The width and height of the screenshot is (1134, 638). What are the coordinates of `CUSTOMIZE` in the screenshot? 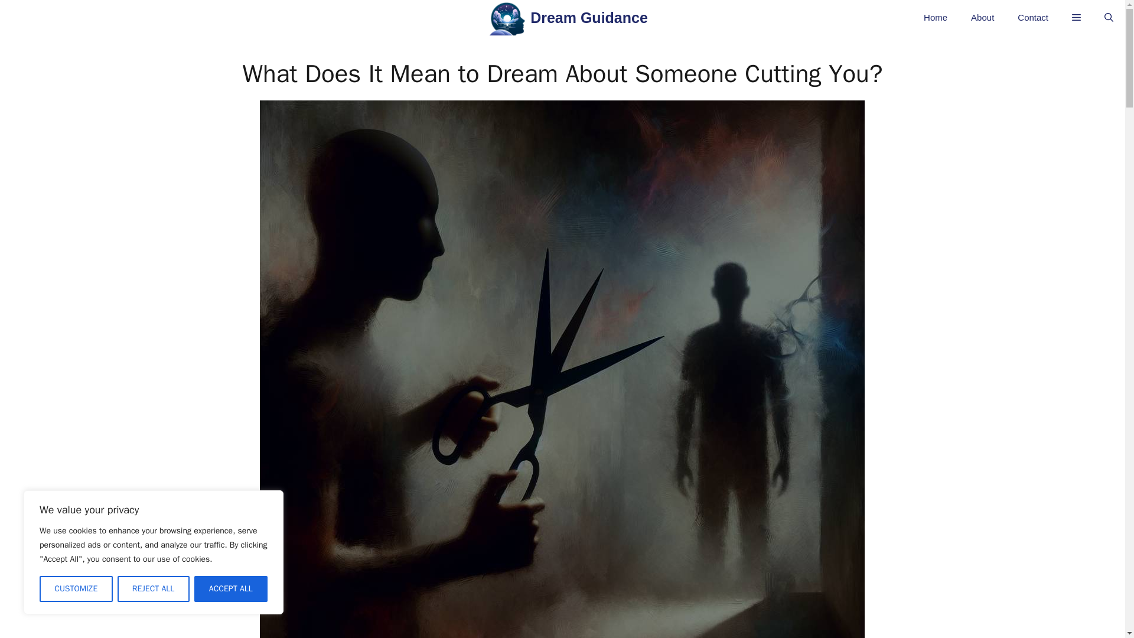 It's located at (76, 589).